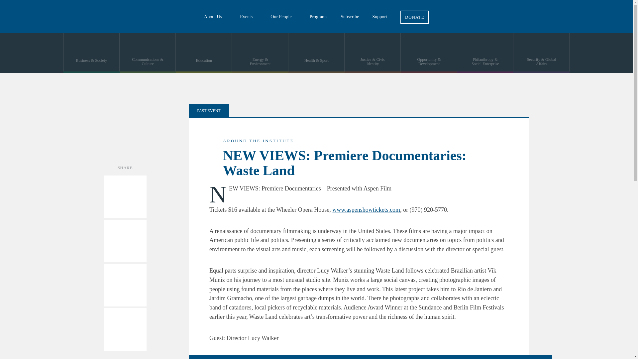  What do you see at coordinates (319, 17) in the screenshot?
I see `Programs` at bounding box center [319, 17].